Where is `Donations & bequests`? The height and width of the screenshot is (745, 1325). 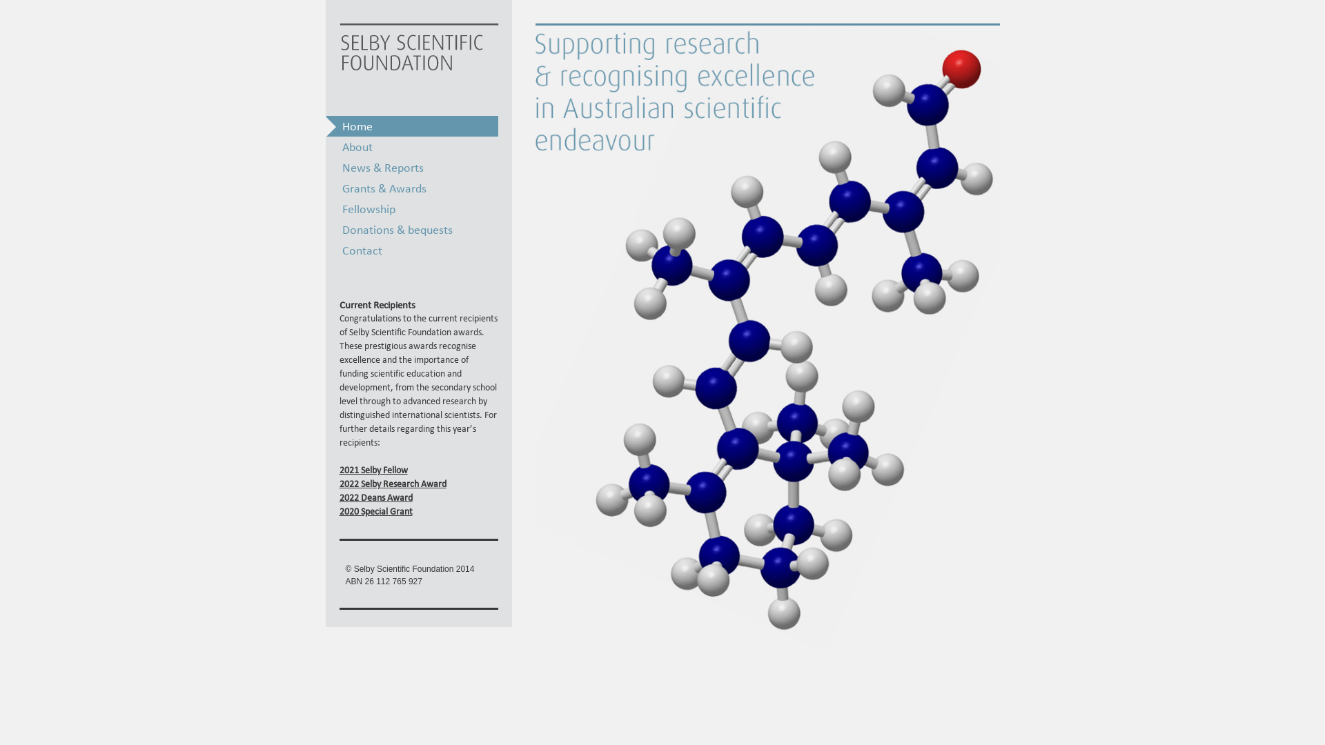
Donations & bequests is located at coordinates (412, 230).